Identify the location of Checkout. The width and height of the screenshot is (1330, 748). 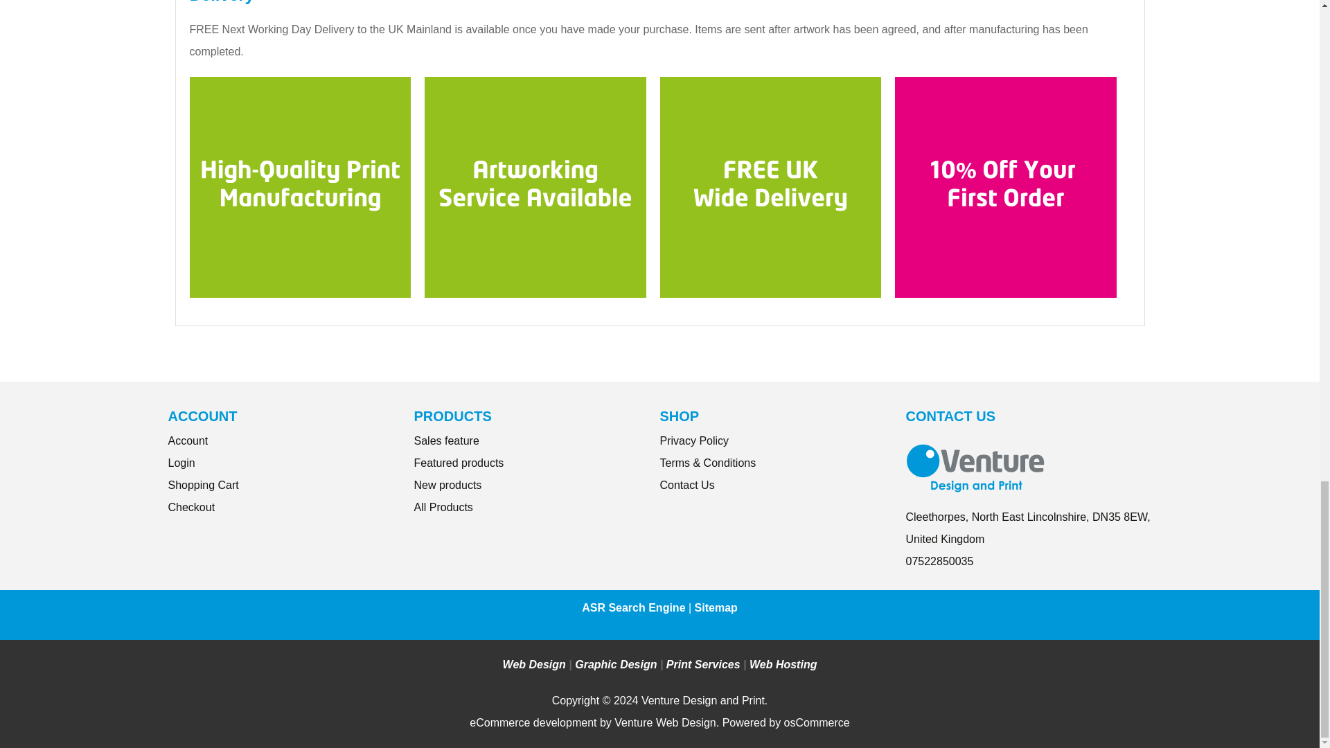
(190, 507).